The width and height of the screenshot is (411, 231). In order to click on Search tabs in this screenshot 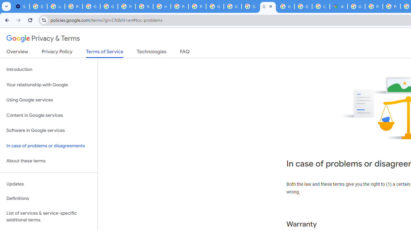, I will do `click(6, 6)`.